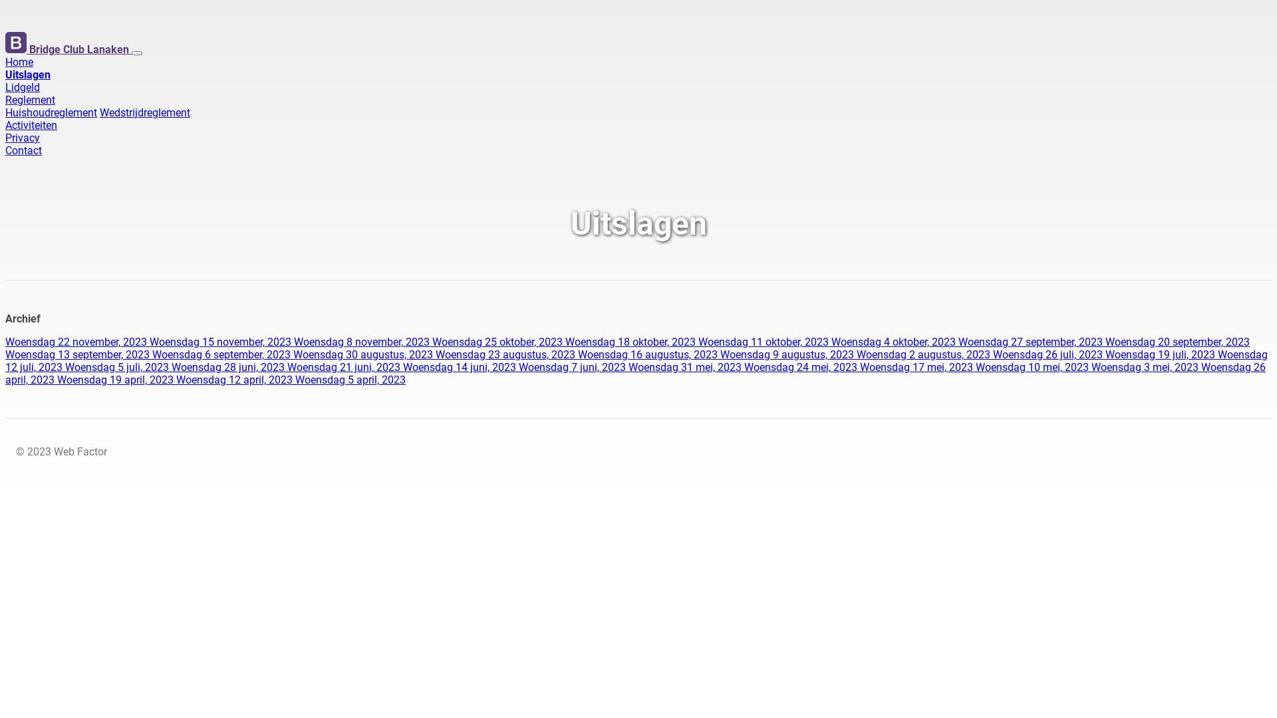  What do you see at coordinates (924, 355) in the screenshot?
I see `Woensdag 2 augustus, 2023` at bounding box center [924, 355].